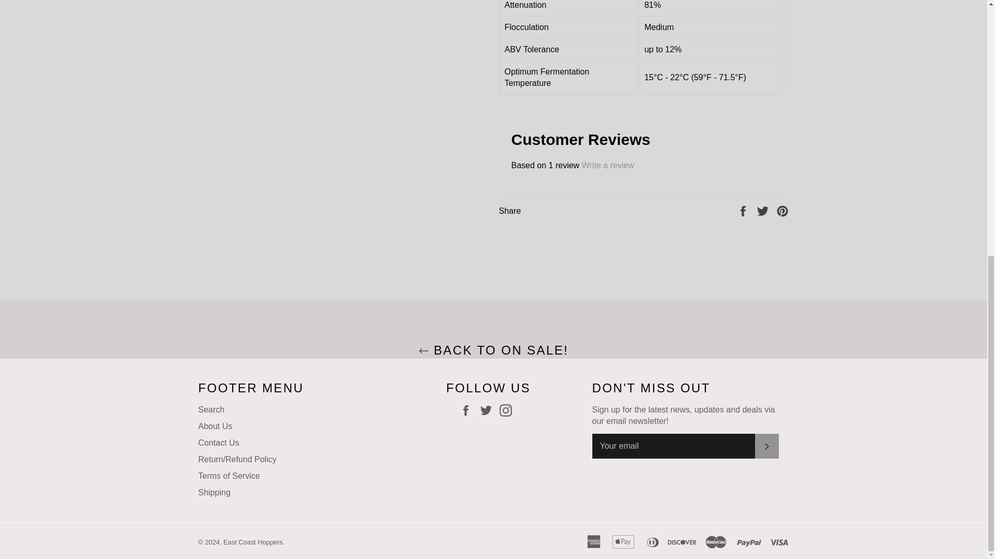 The width and height of the screenshot is (995, 559). What do you see at coordinates (783, 210) in the screenshot?
I see `Pin on Pinterest` at bounding box center [783, 210].